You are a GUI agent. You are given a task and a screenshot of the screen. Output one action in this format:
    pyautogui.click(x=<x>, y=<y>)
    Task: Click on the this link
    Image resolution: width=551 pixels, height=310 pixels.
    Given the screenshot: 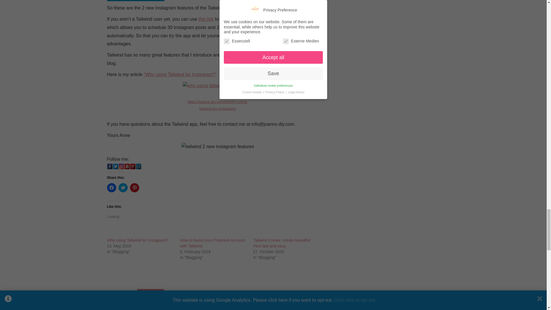 What is the action you would take?
    pyautogui.click(x=206, y=19)
    